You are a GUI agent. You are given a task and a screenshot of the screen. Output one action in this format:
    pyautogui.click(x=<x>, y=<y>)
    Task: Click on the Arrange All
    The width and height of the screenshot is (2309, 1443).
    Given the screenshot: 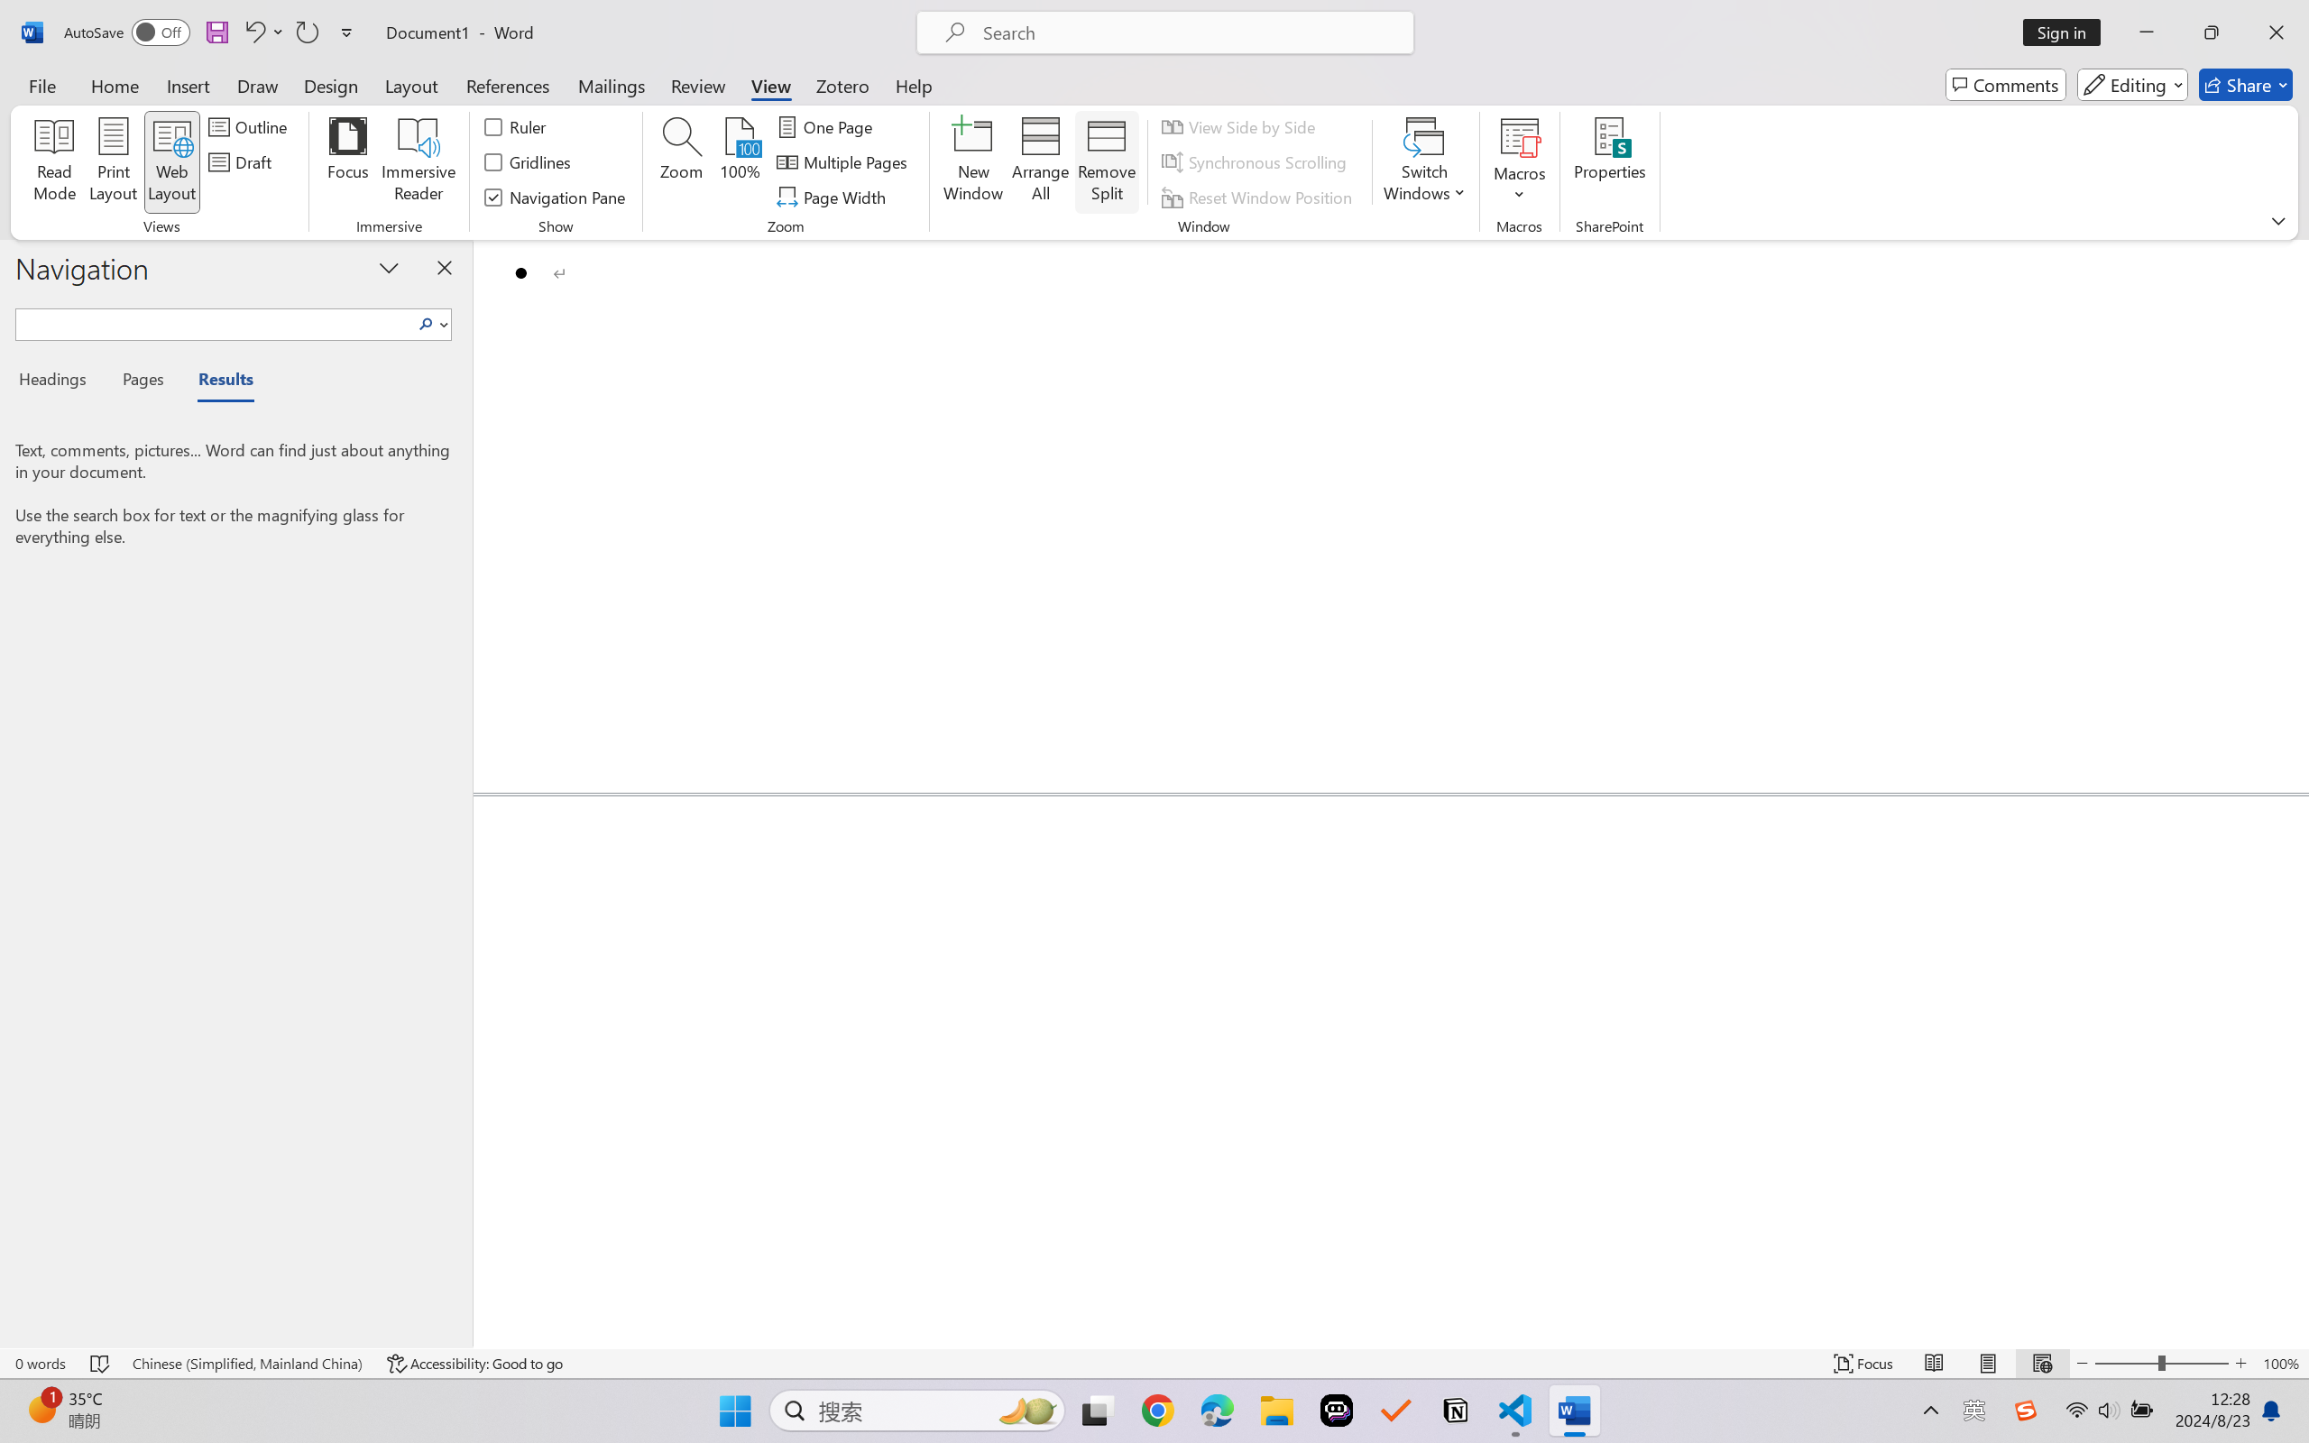 What is the action you would take?
    pyautogui.click(x=1039, y=162)
    